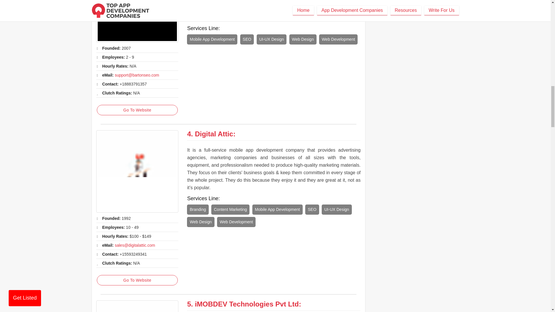  I want to click on Go To Website, so click(137, 110).